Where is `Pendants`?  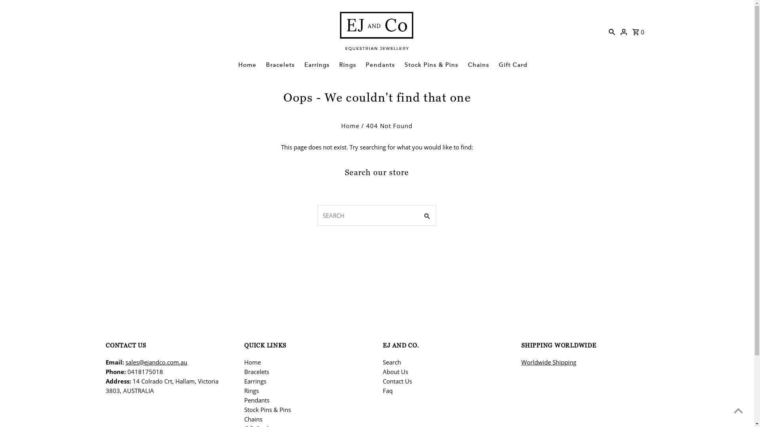
Pendants is located at coordinates (380, 65).